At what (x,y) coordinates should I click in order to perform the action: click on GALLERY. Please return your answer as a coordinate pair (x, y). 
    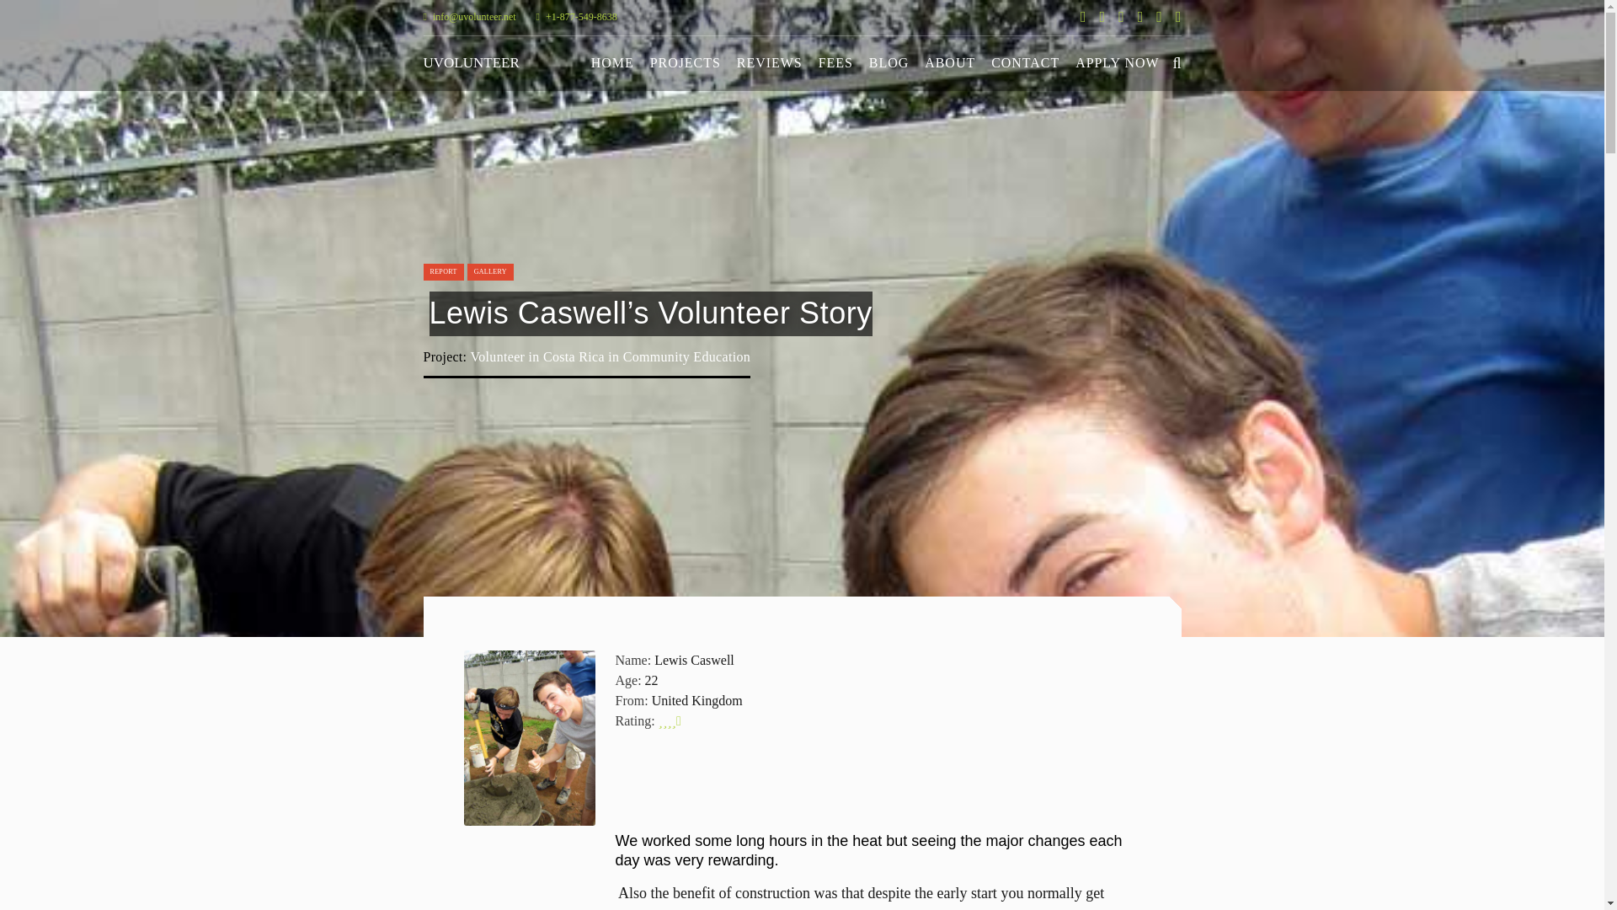
    Looking at the image, I should click on (490, 271).